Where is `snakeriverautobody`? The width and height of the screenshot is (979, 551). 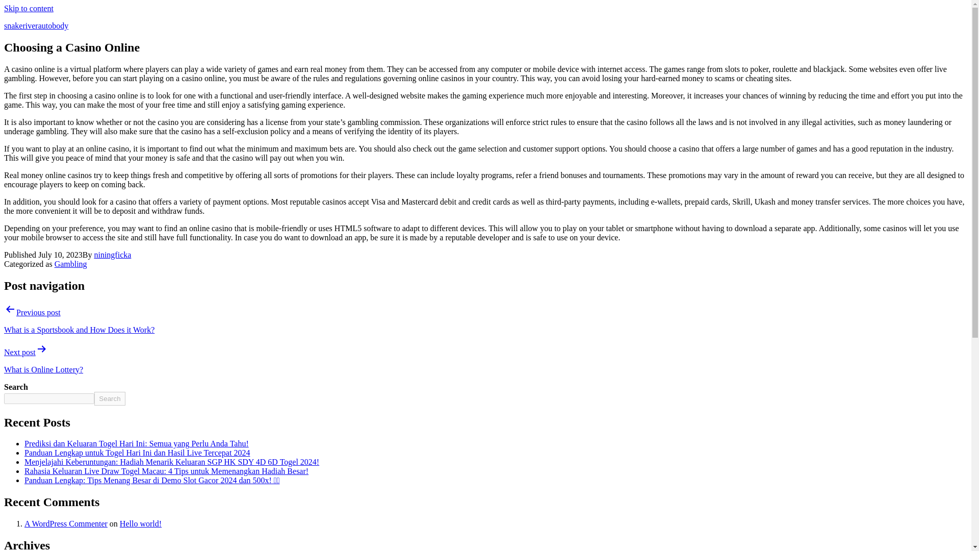 snakeriverautobody is located at coordinates (36, 26).